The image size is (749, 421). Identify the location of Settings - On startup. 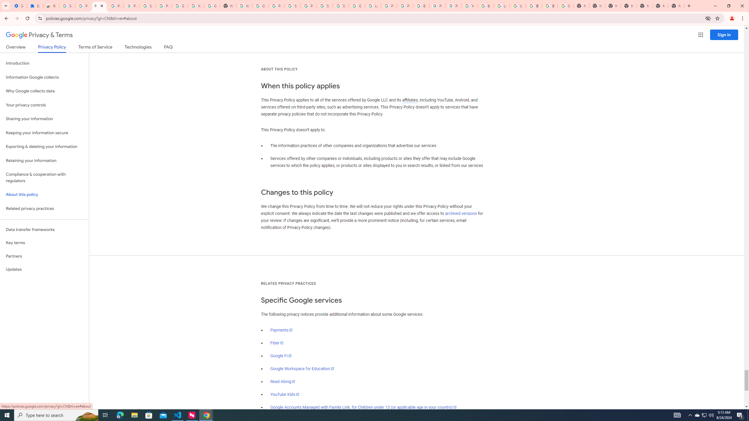
(19, 6).